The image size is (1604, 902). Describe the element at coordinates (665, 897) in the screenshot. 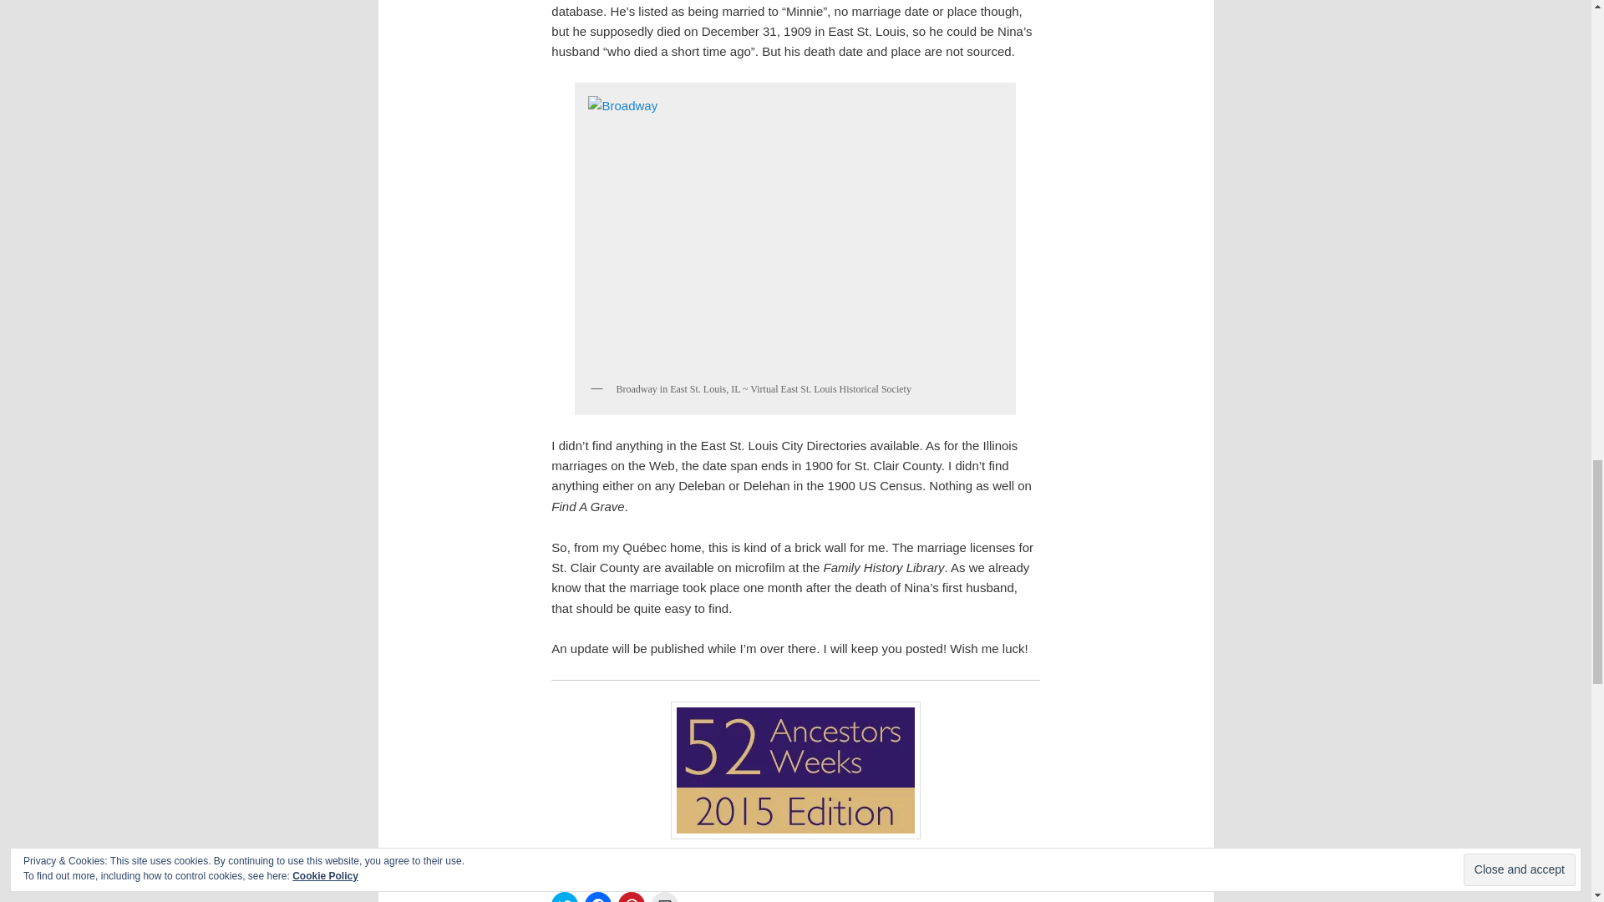

I see `Click to email a link to a friend` at that location.